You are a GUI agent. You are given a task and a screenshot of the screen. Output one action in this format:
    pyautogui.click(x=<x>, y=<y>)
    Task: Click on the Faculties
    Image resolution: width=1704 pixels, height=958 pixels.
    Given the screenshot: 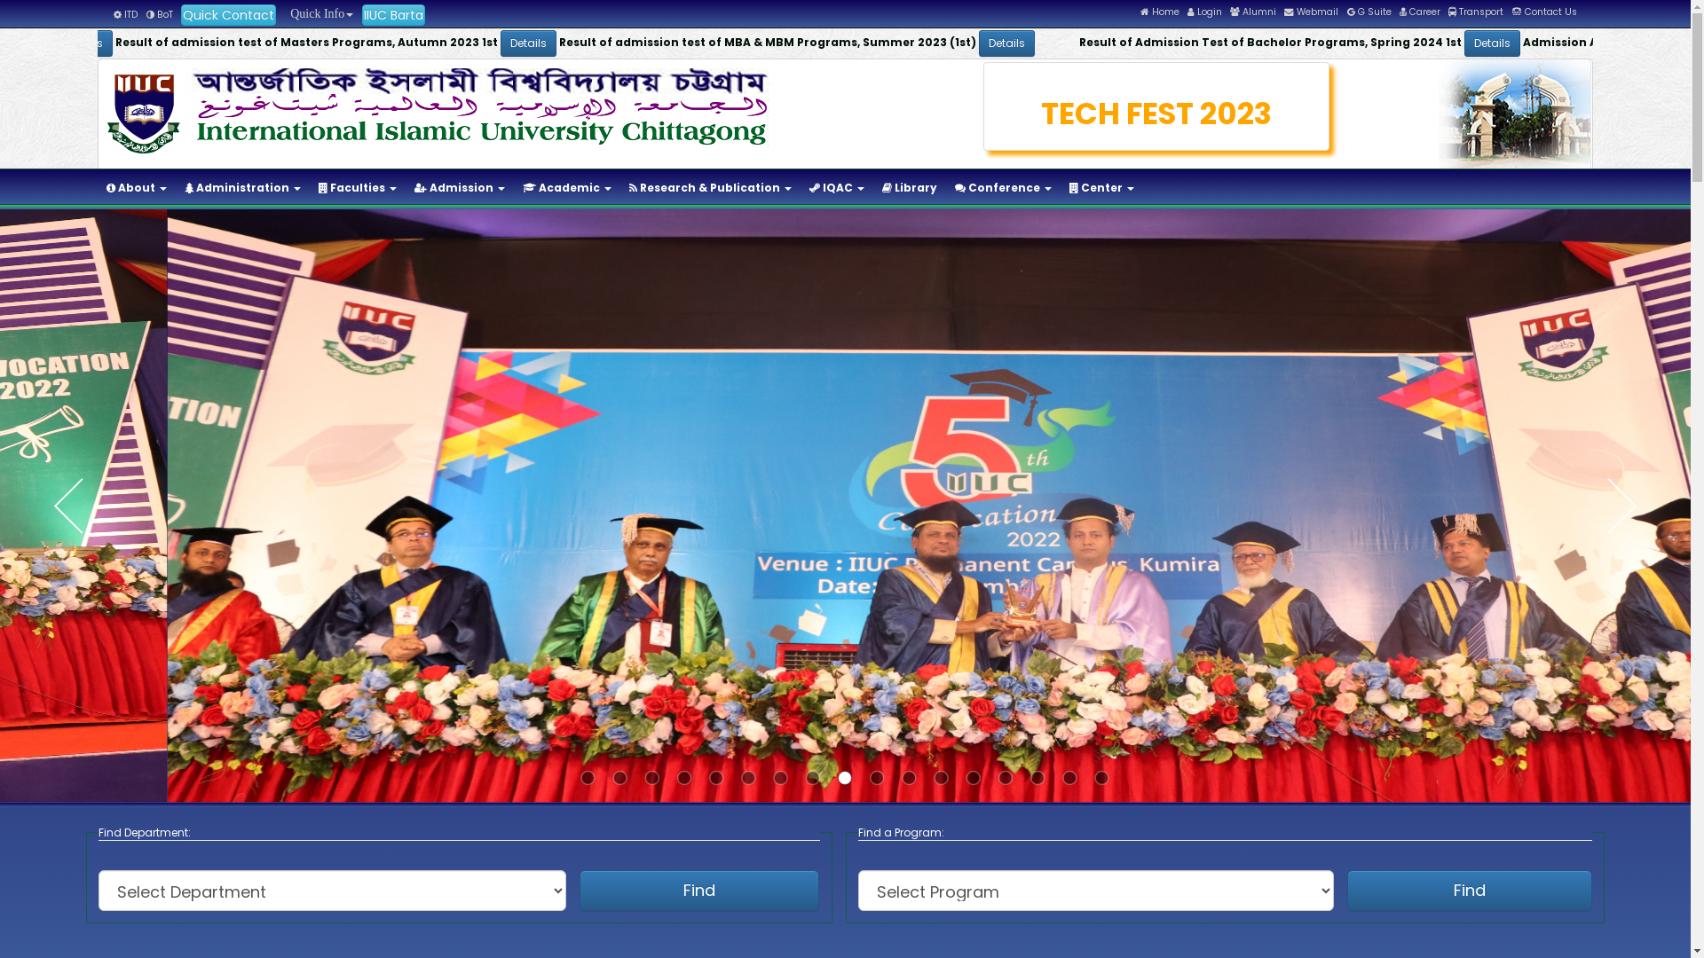 What is the action you would take?
    pyautogui.click(x=358, y=188)
    